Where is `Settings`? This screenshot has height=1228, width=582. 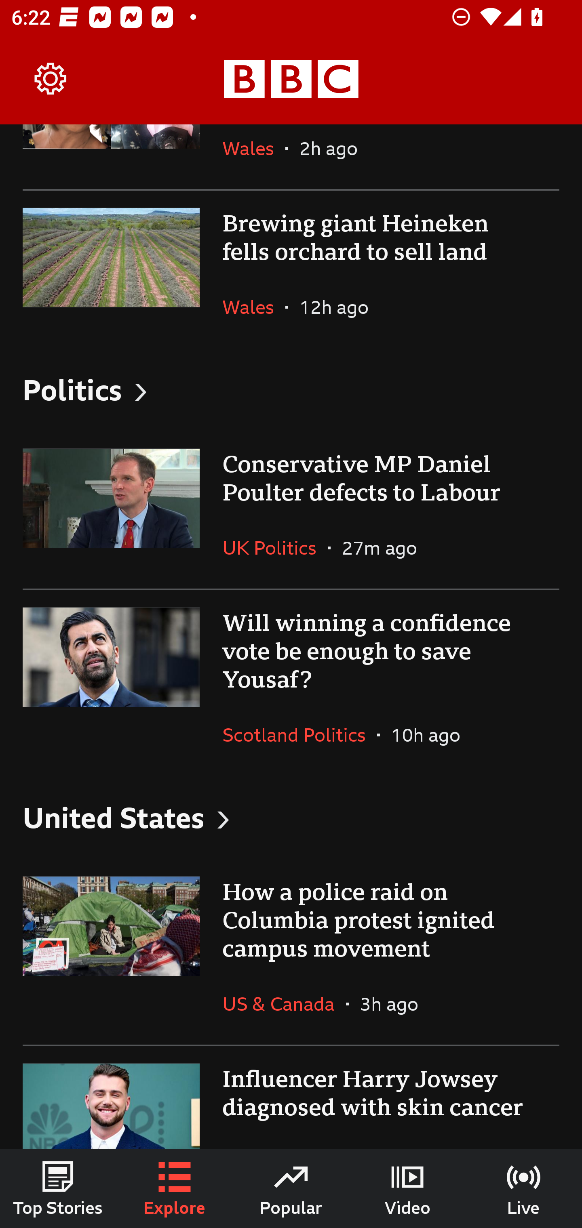 Settings is located at coordinates (51, 79).